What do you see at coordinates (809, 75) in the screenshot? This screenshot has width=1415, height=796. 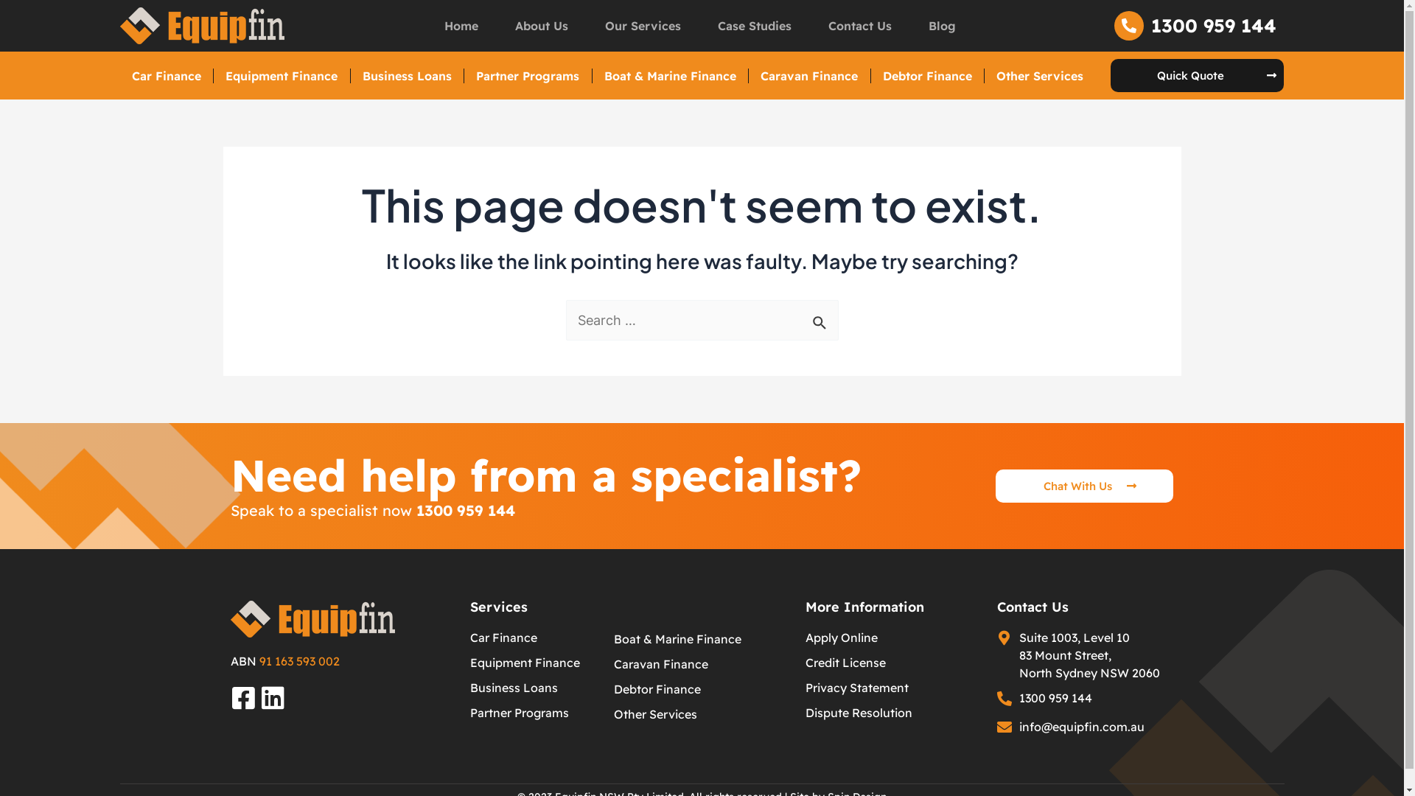 I see `Caravan Finance` at bounding box center [809, 75].